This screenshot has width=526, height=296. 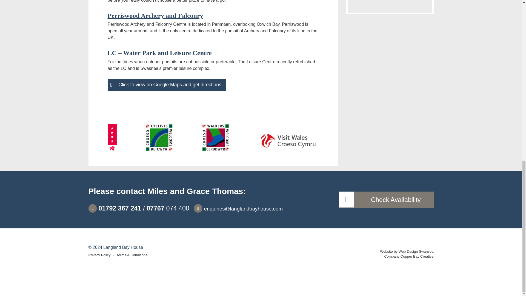 What do you see at coordinates (159, 53) in the screenshot?
I see `The LC2 Swansea` at bounding box center [159, 53].